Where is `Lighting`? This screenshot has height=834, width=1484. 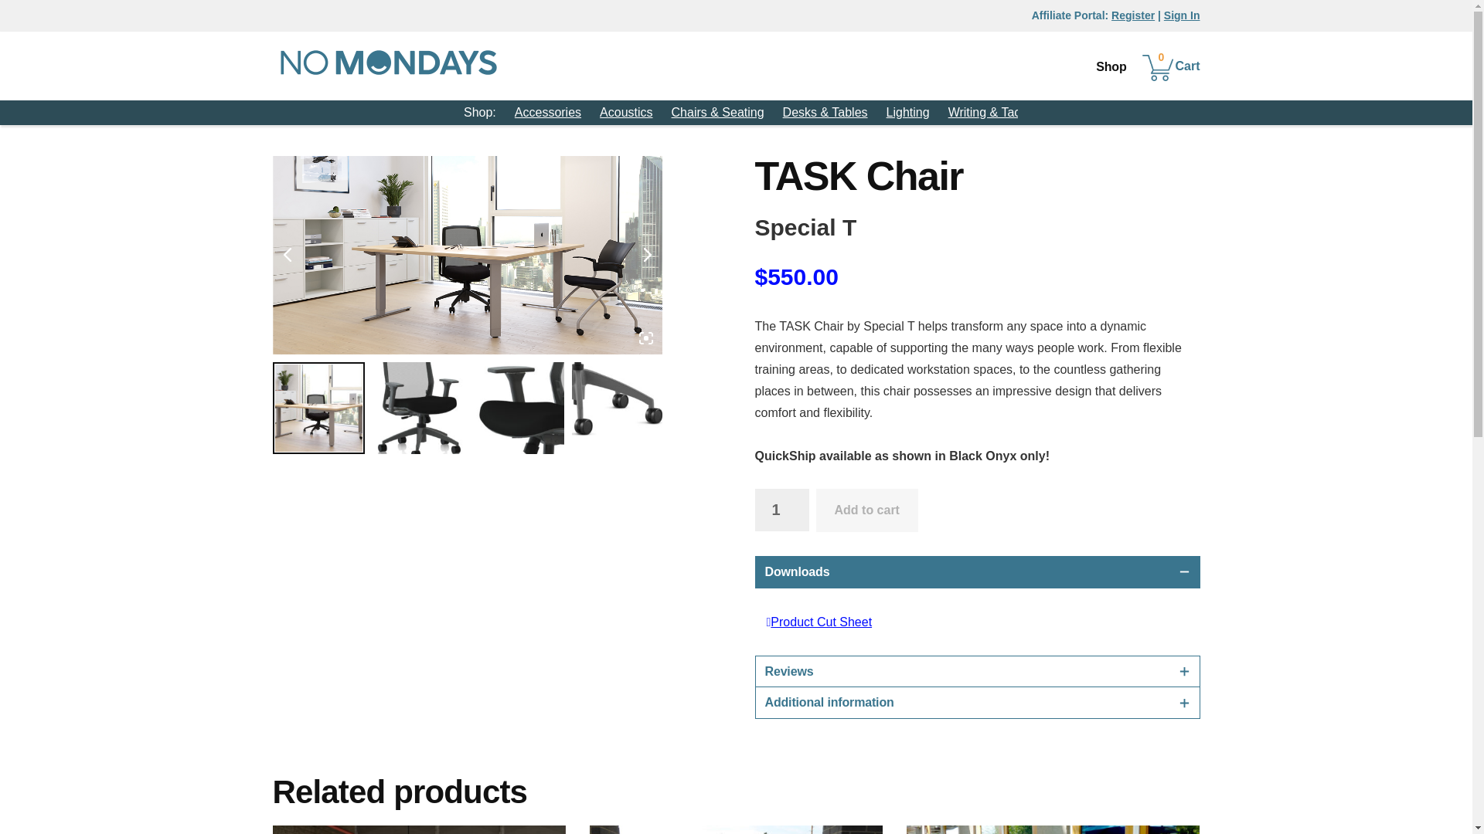
Lighting is located at coordinates (907, 113).